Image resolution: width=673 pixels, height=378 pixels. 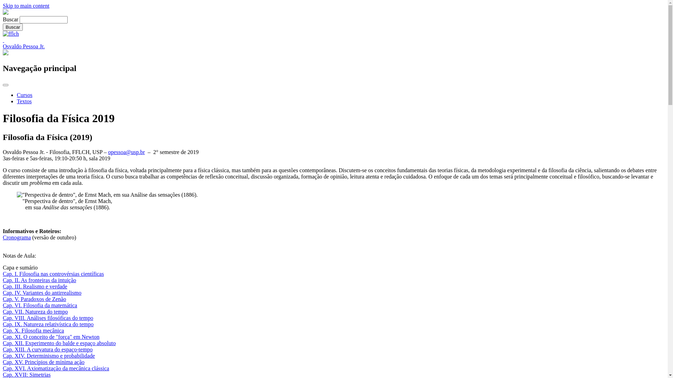 I want to click on Enter the terms you wish to search for., so click(x=43, y=20).